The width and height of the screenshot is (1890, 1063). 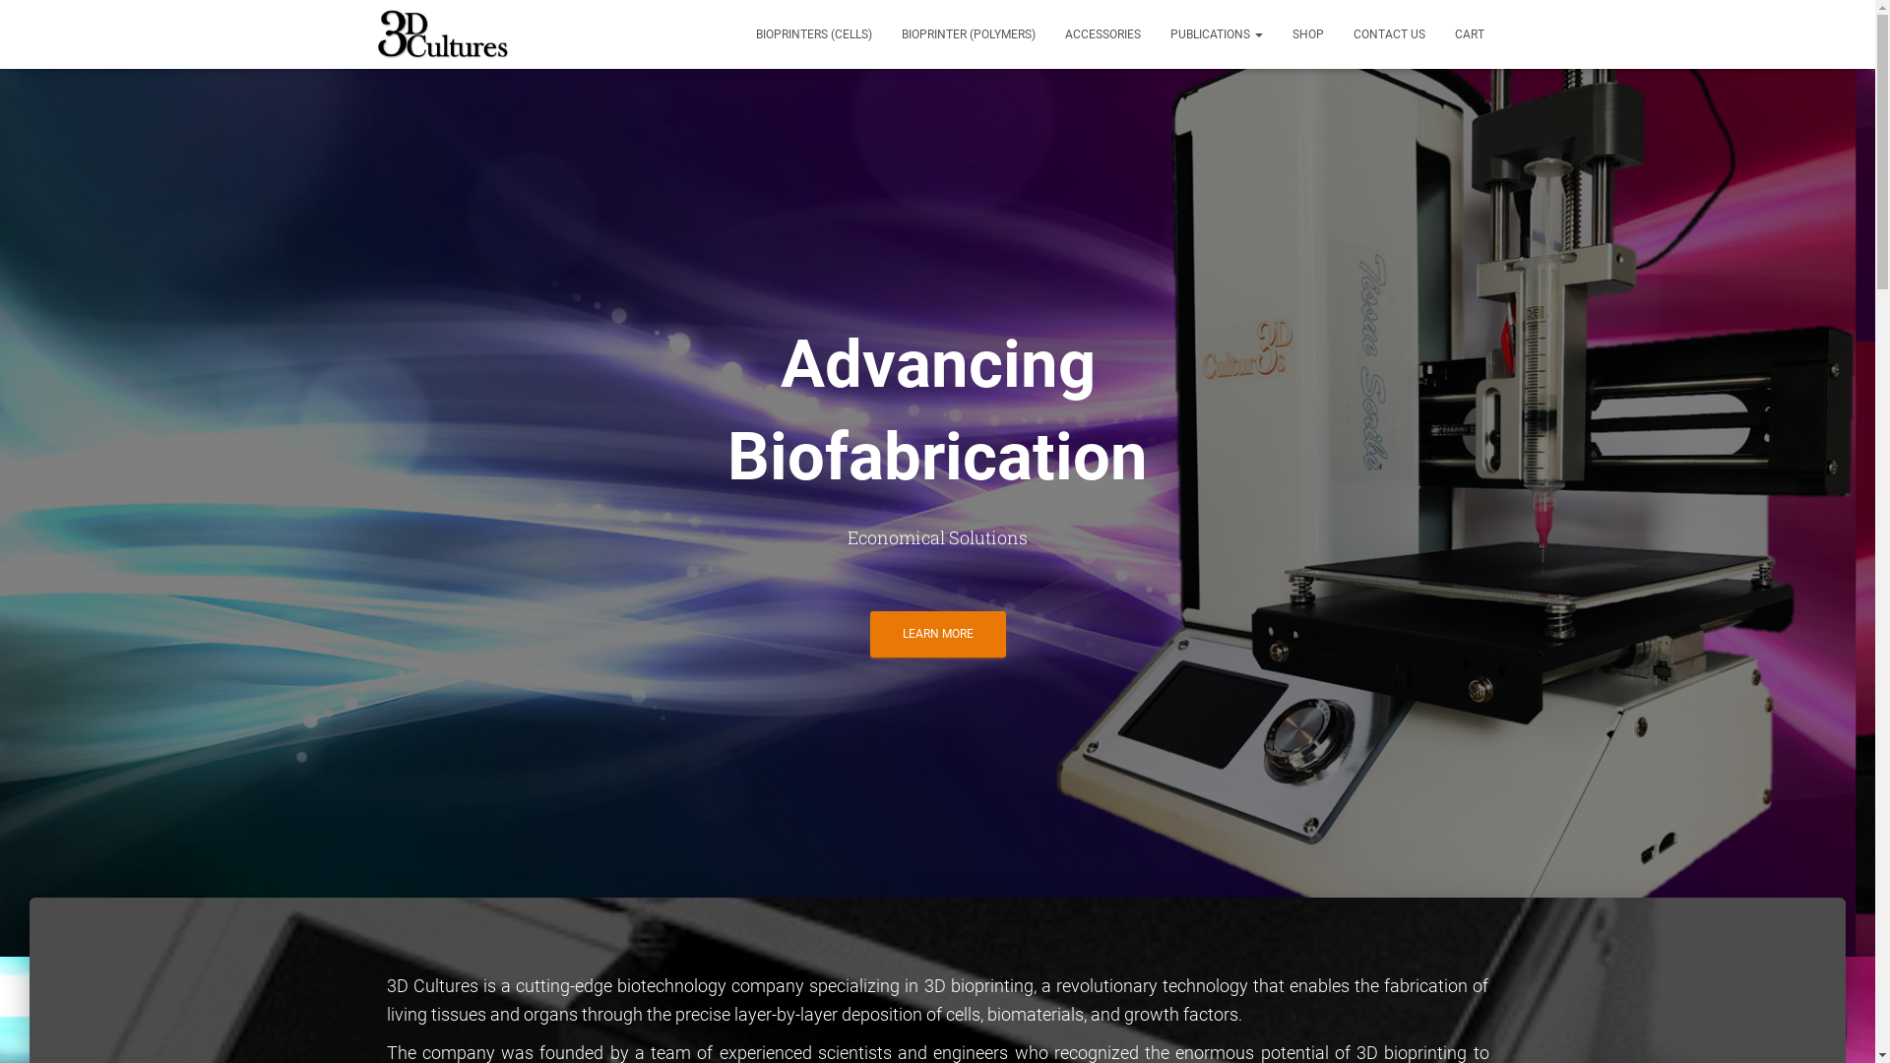 I want to click on BIOPRINTERS (CELLS), so click(x=813, y=34).